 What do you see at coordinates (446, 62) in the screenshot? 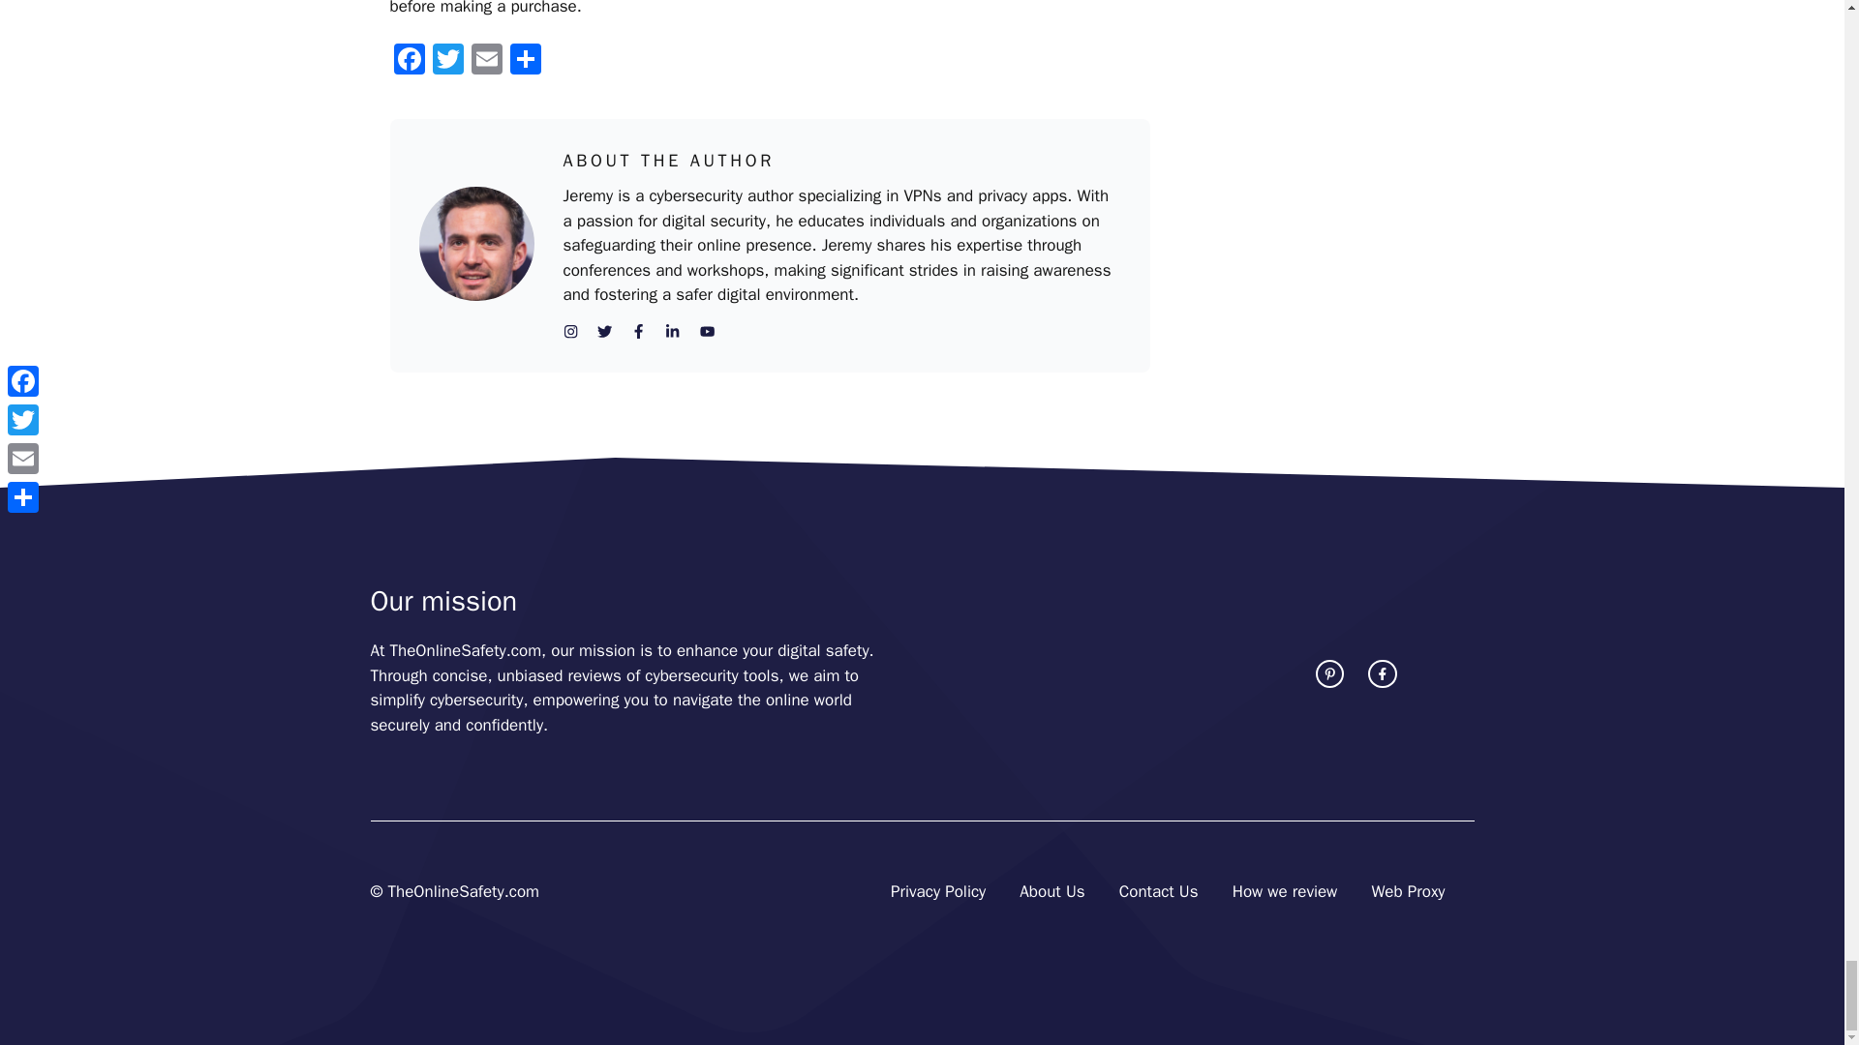
I see `Twitter` at bounding box center [446, 62].